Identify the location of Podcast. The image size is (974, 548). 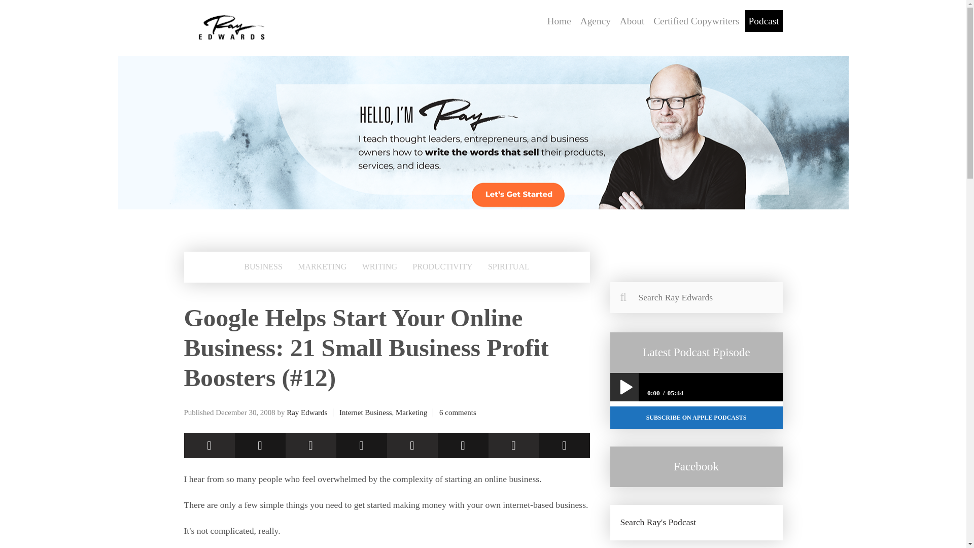
(764, 21).